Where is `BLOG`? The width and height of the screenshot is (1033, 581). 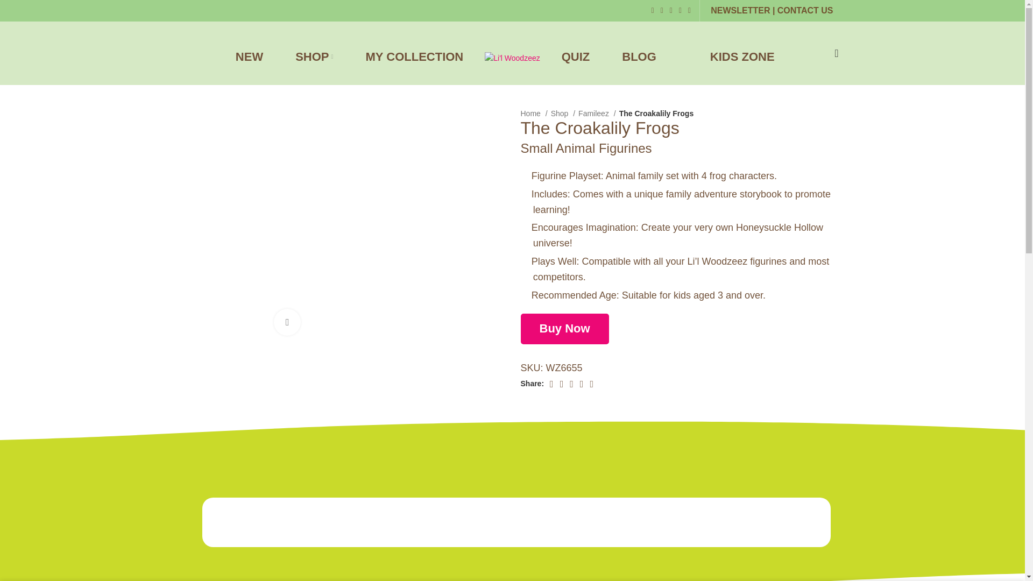 BLOG is located at coordinates (639, 53).